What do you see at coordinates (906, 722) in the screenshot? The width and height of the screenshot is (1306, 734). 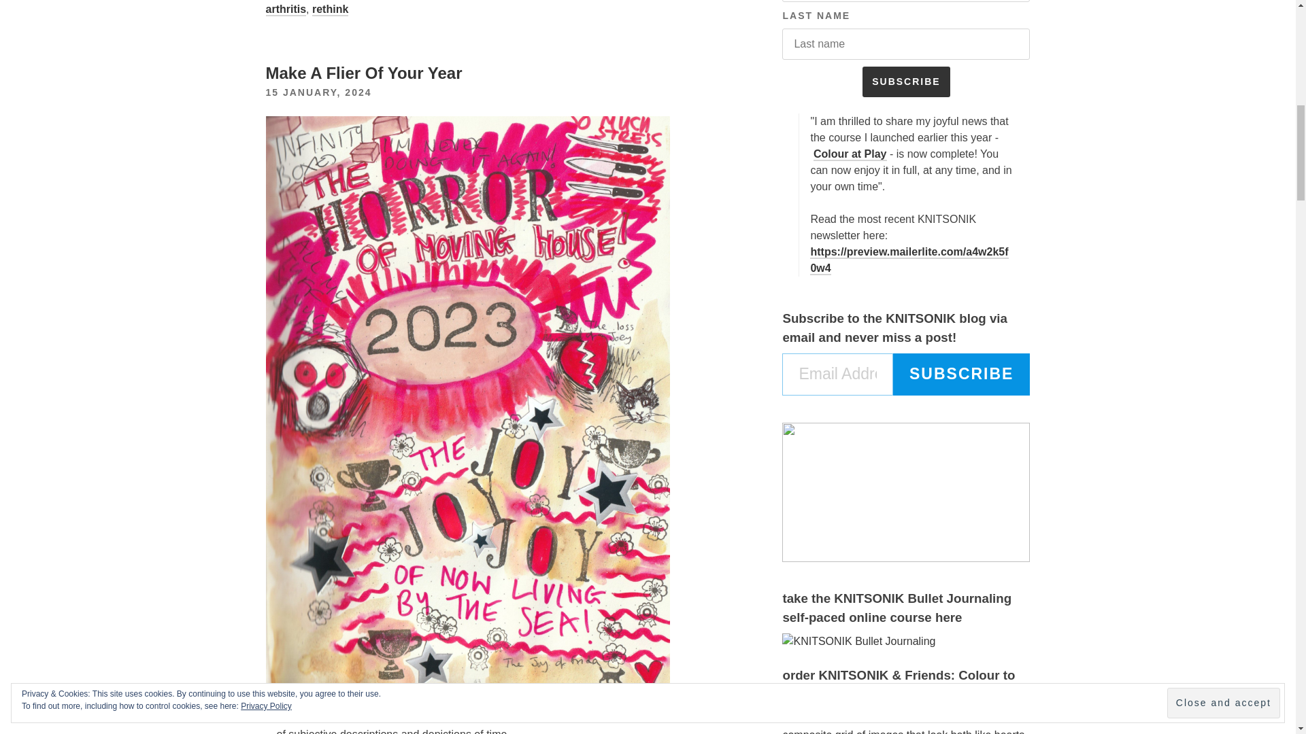 I see `order the knitsonik stranded colourwork sourcebook here` at bounding box center [906, 722].